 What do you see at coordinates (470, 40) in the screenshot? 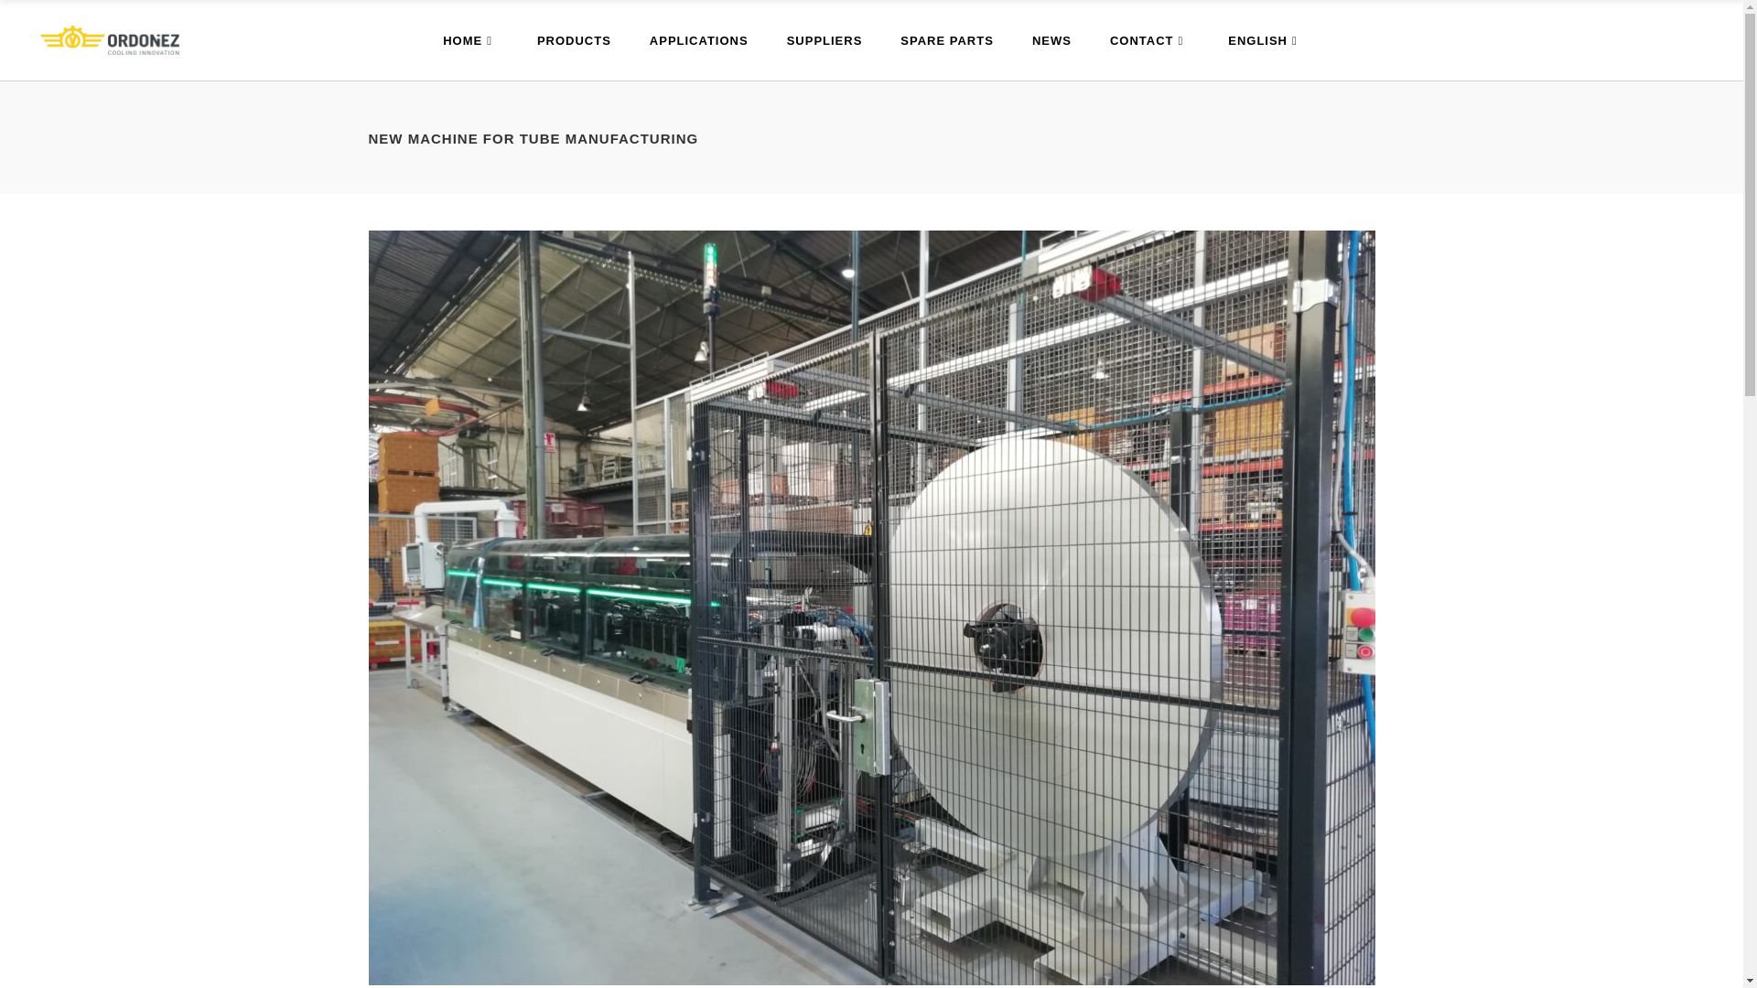
I see `HOME` at bounding box center [470, 40].